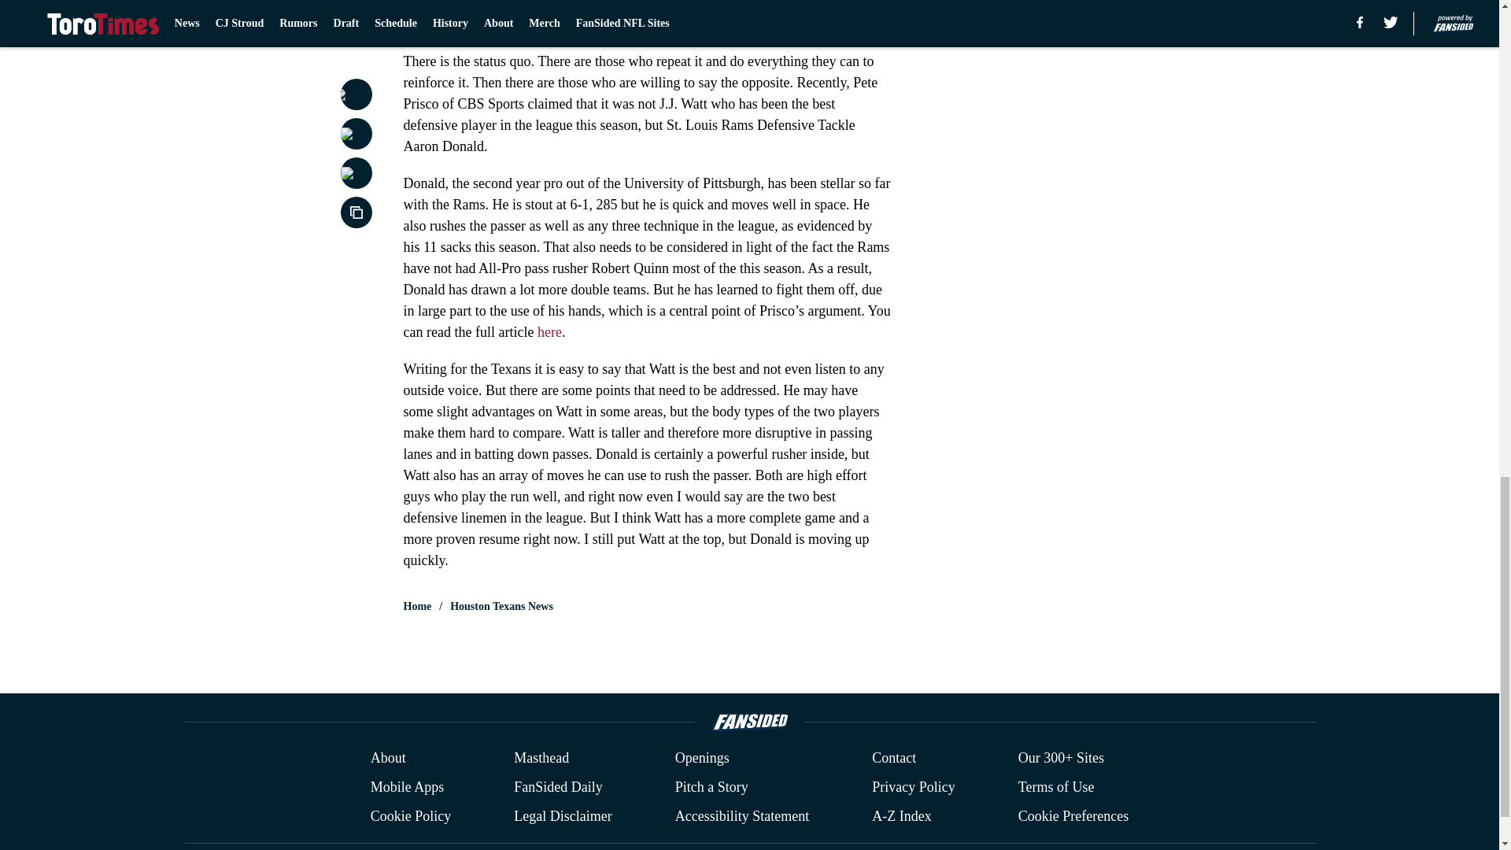 The image size is (1511, 850). Describe the element at coordinates (558, 787) in the screenshot. I see `FanSided Daily` at that location.